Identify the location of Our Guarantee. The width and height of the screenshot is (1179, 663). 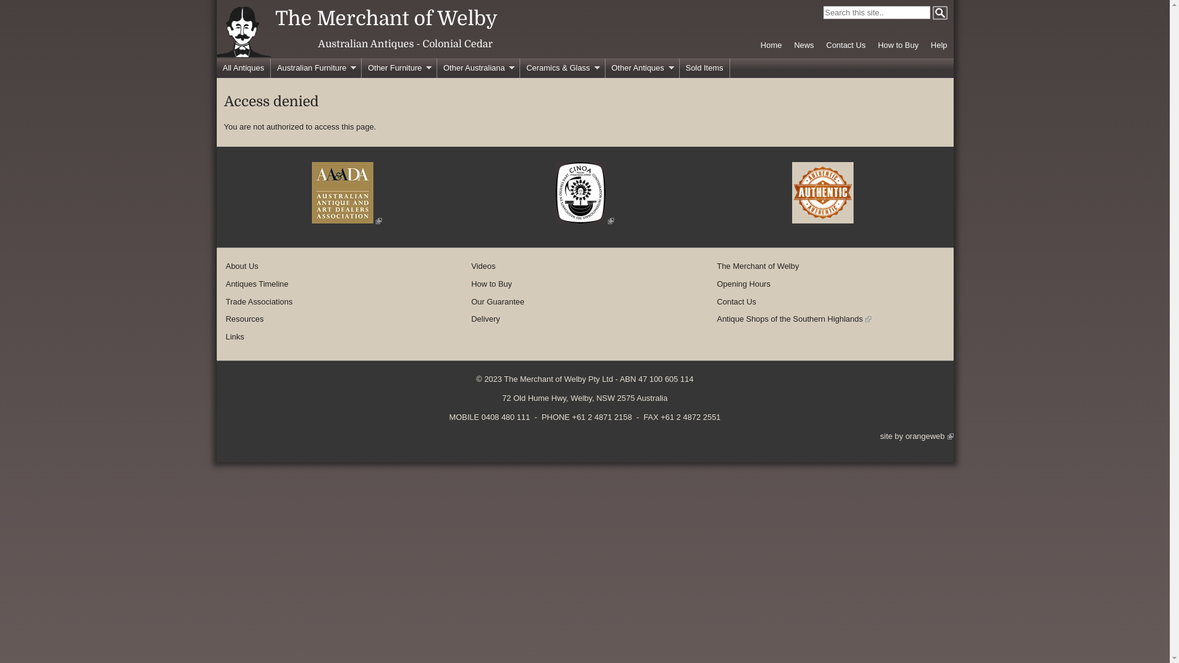
(498, 302).